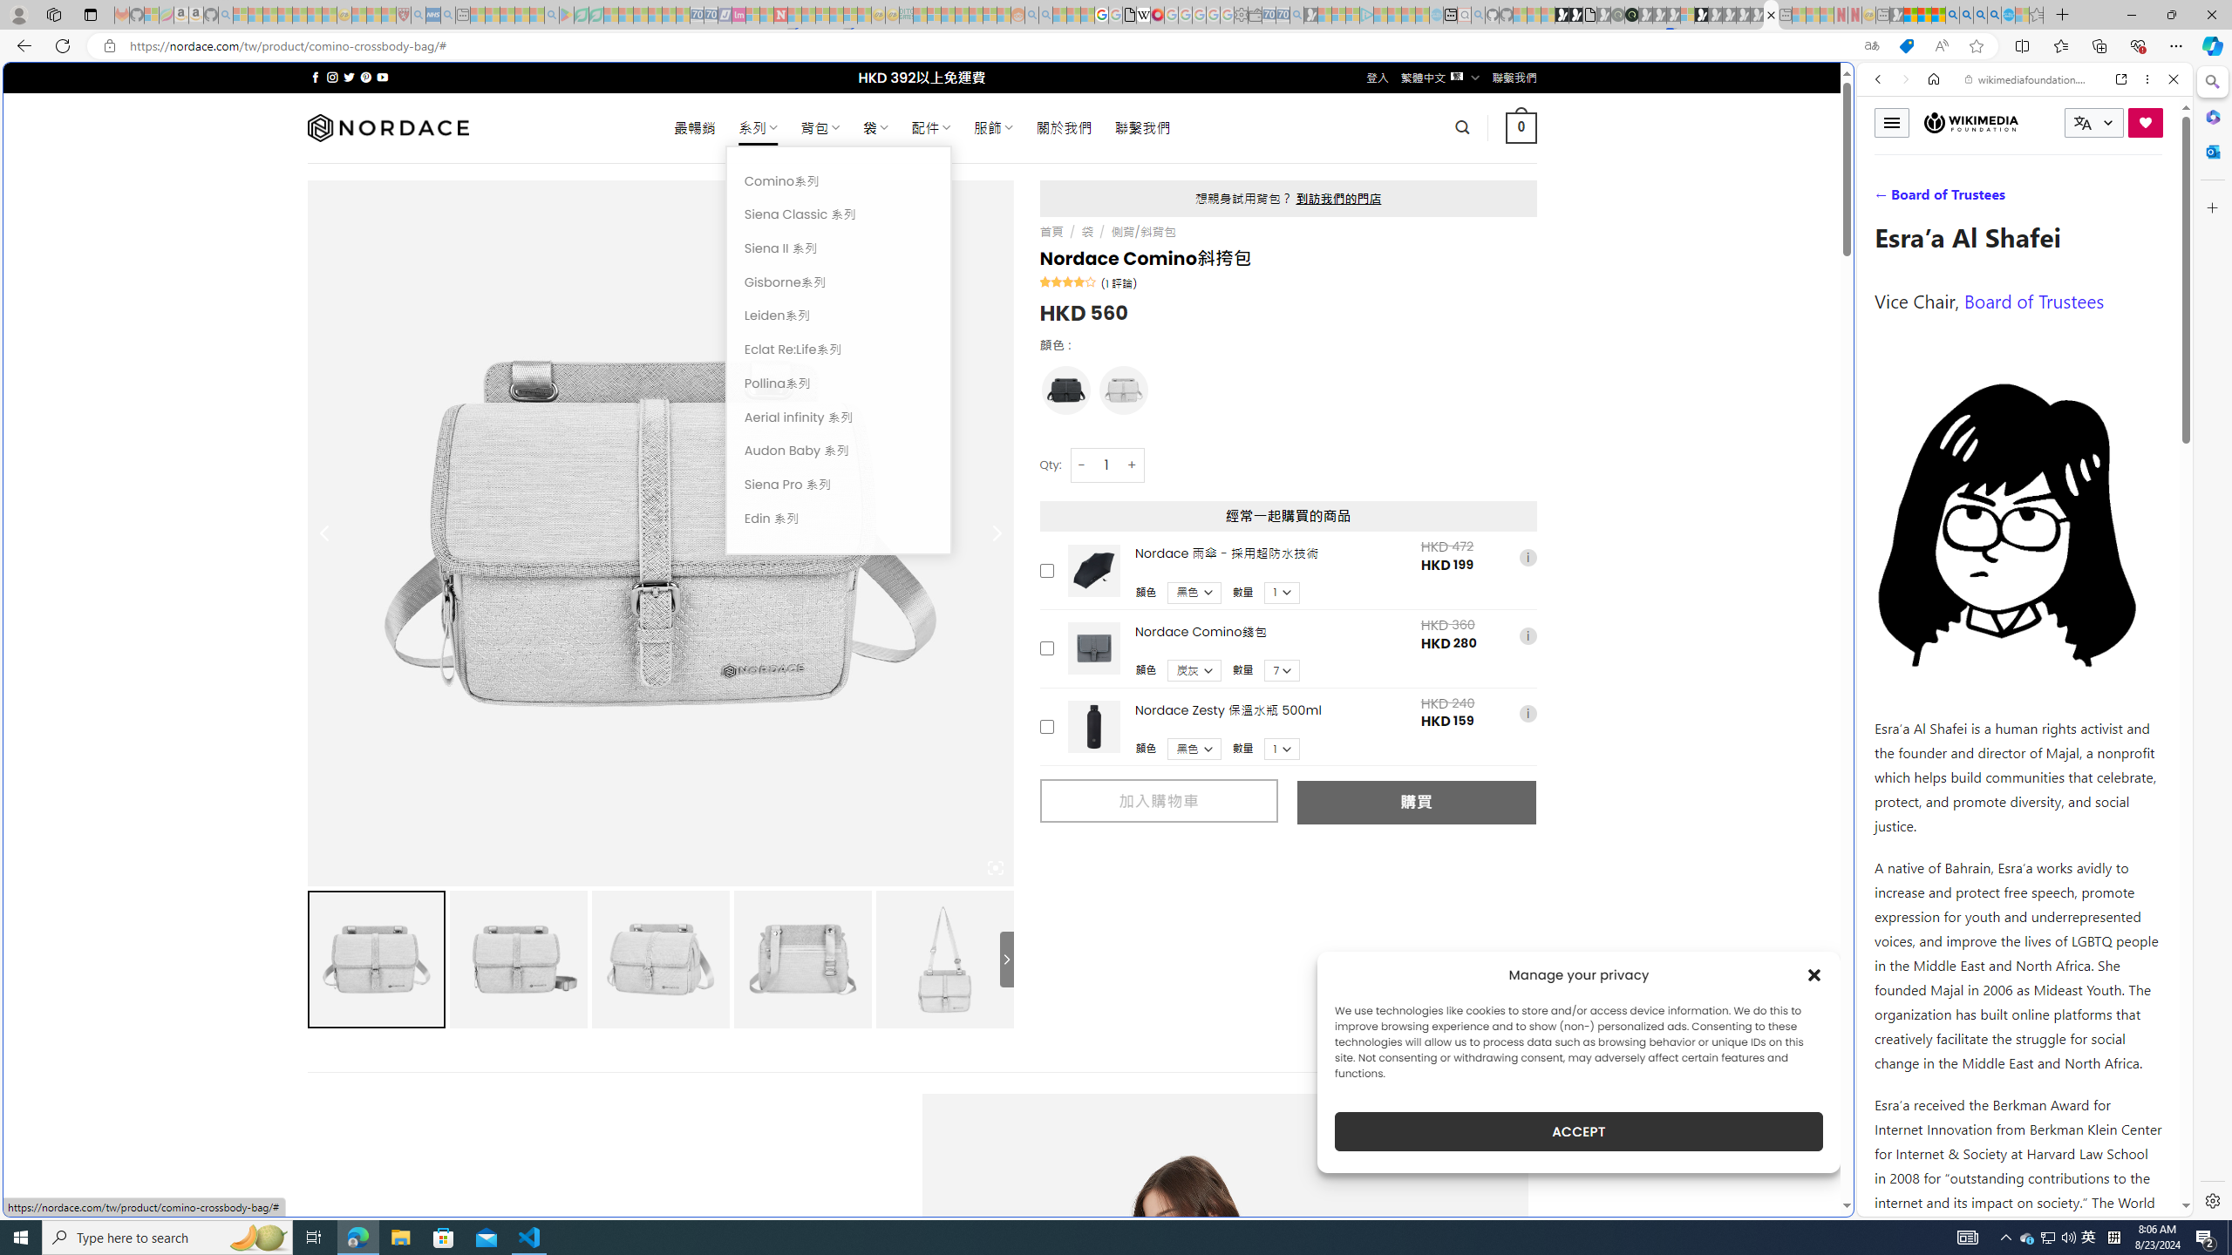 The image size is (2232, 1255). I want to click on Play Free Online Games | Games from Microsoft Start, so click(1561, 15).